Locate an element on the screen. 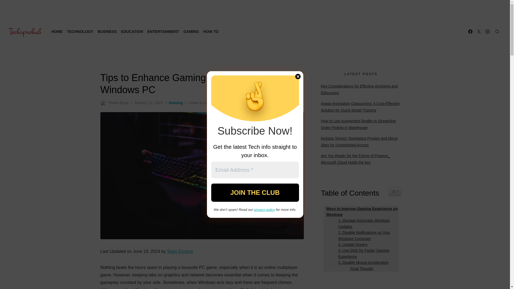 This screenshot has width=514, height=289. 3. Update Drivers is located at coordinates (351, 244).